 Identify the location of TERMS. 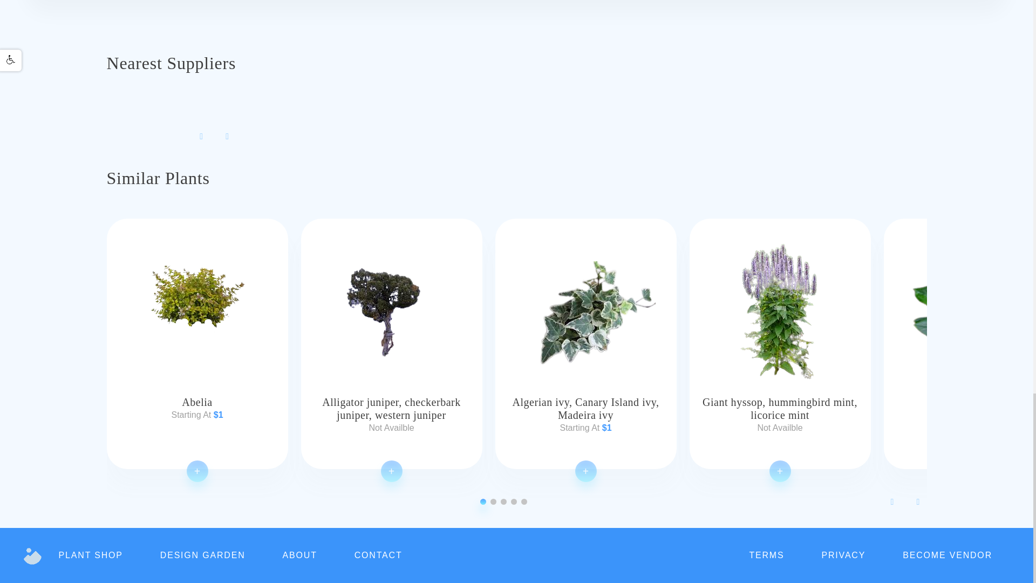
(766, 555).